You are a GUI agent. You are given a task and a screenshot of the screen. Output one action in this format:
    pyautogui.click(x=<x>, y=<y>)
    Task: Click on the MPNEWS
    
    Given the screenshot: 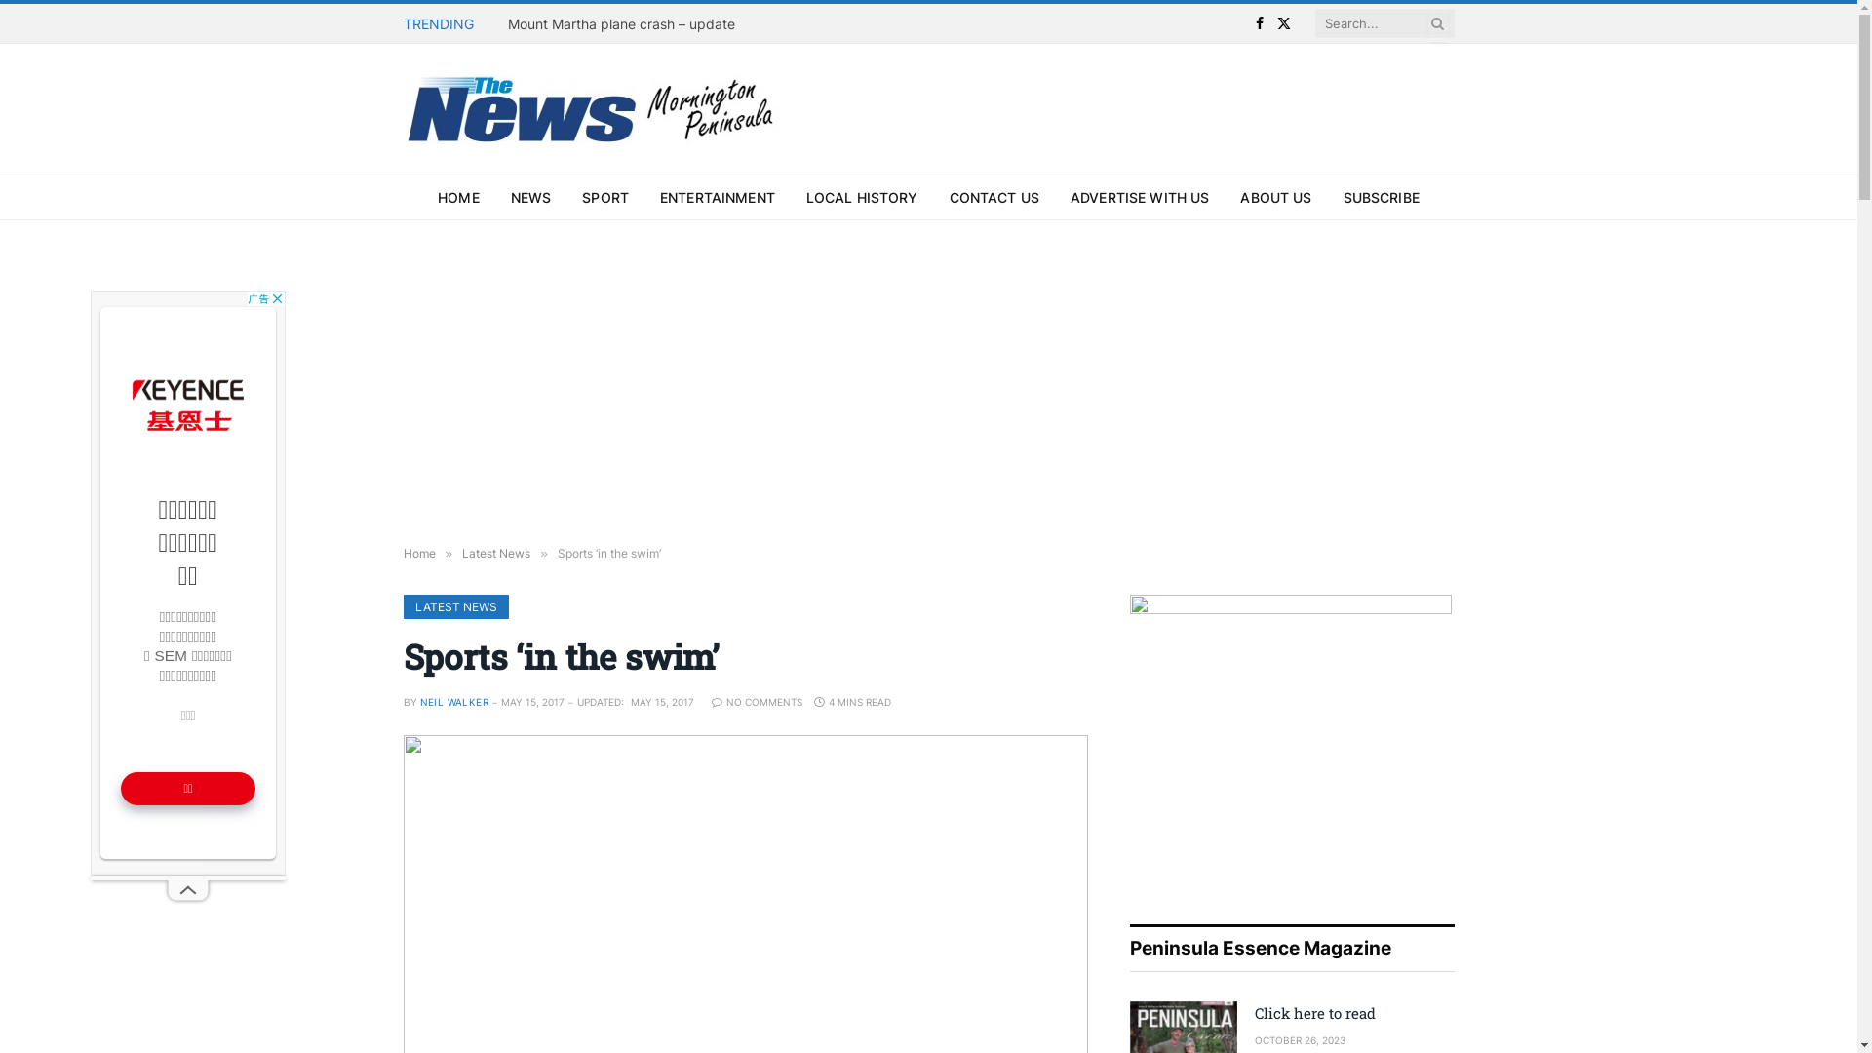 What is the action you would take?
    pyautogui.click(x=594, y=109)
    